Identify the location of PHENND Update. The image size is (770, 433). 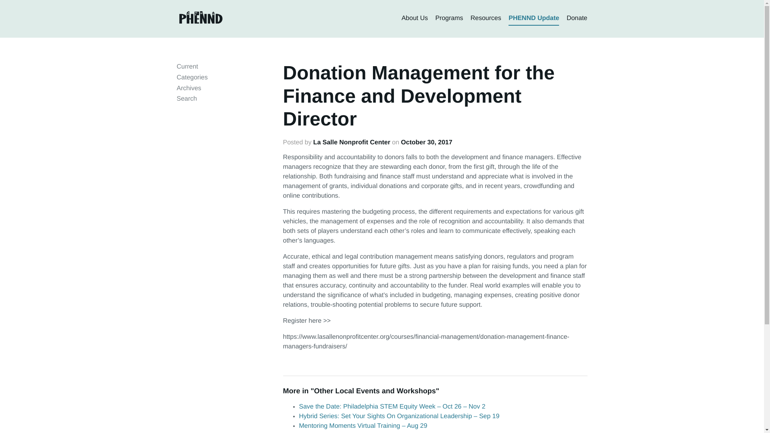
(533, 18).